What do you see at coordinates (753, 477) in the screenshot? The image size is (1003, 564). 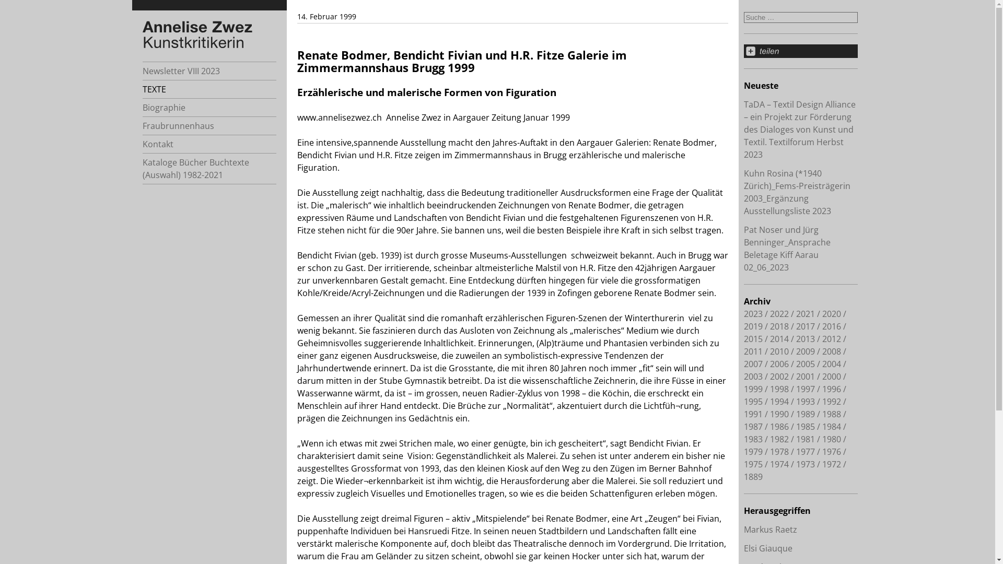 I see `1889` at bounding box center [753, 477].